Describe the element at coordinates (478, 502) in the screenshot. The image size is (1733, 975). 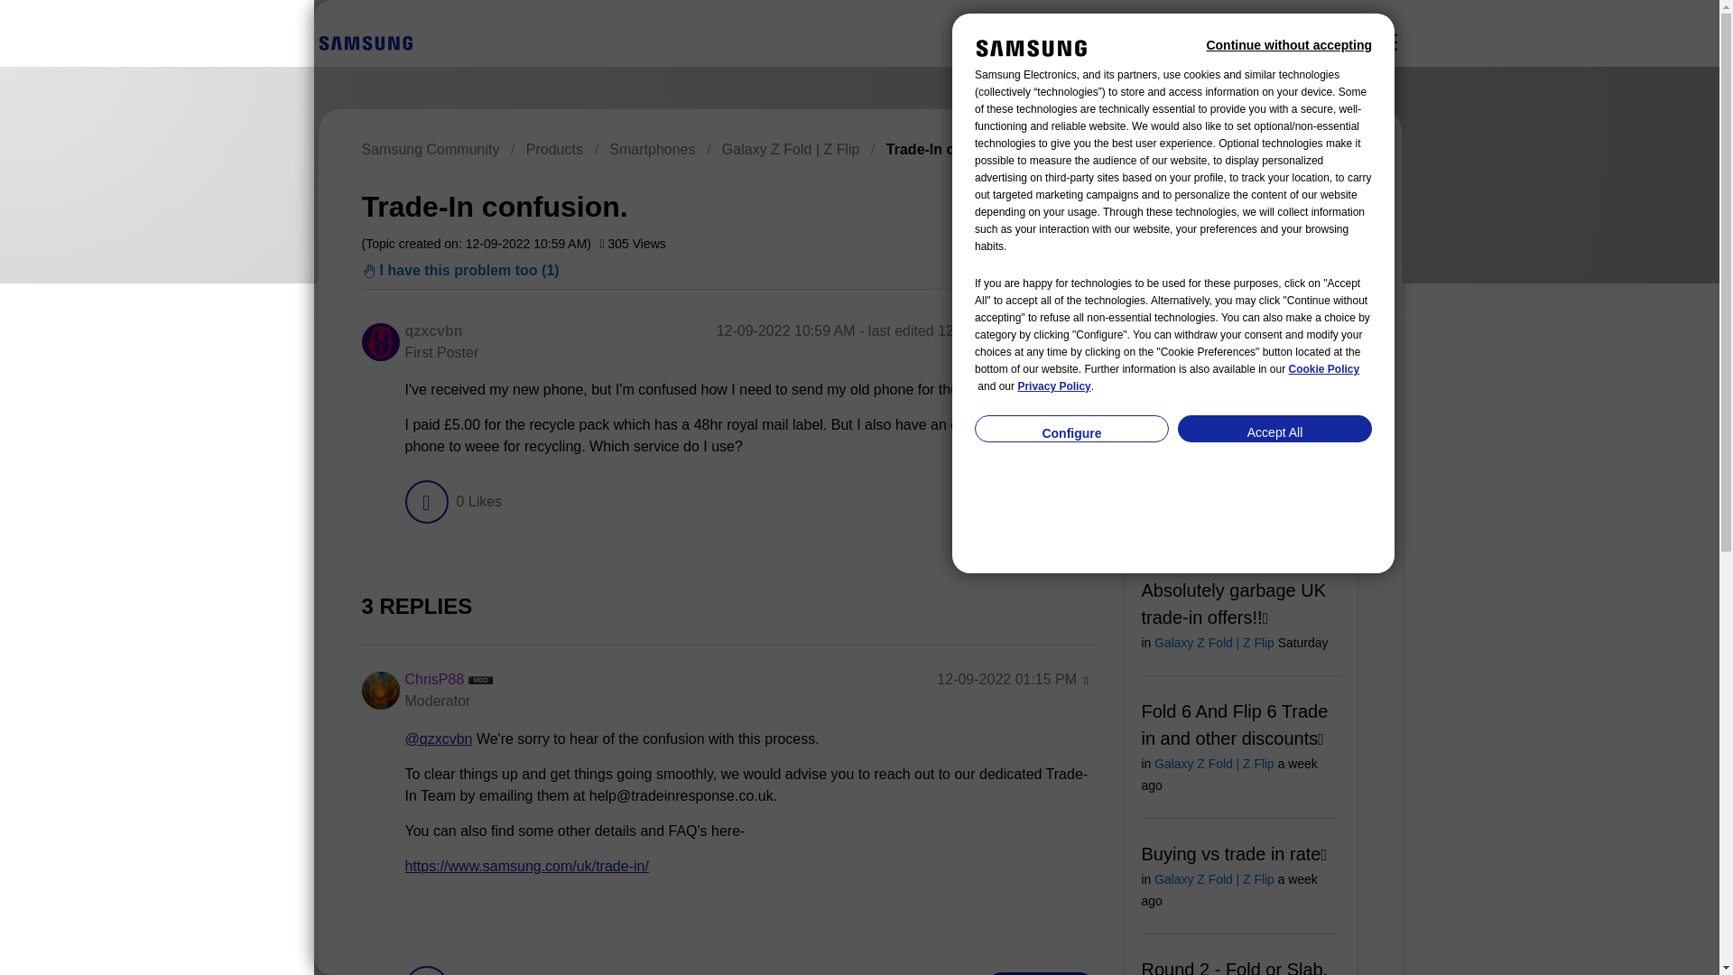
I see `The total number of likes this post has received.` at that location.